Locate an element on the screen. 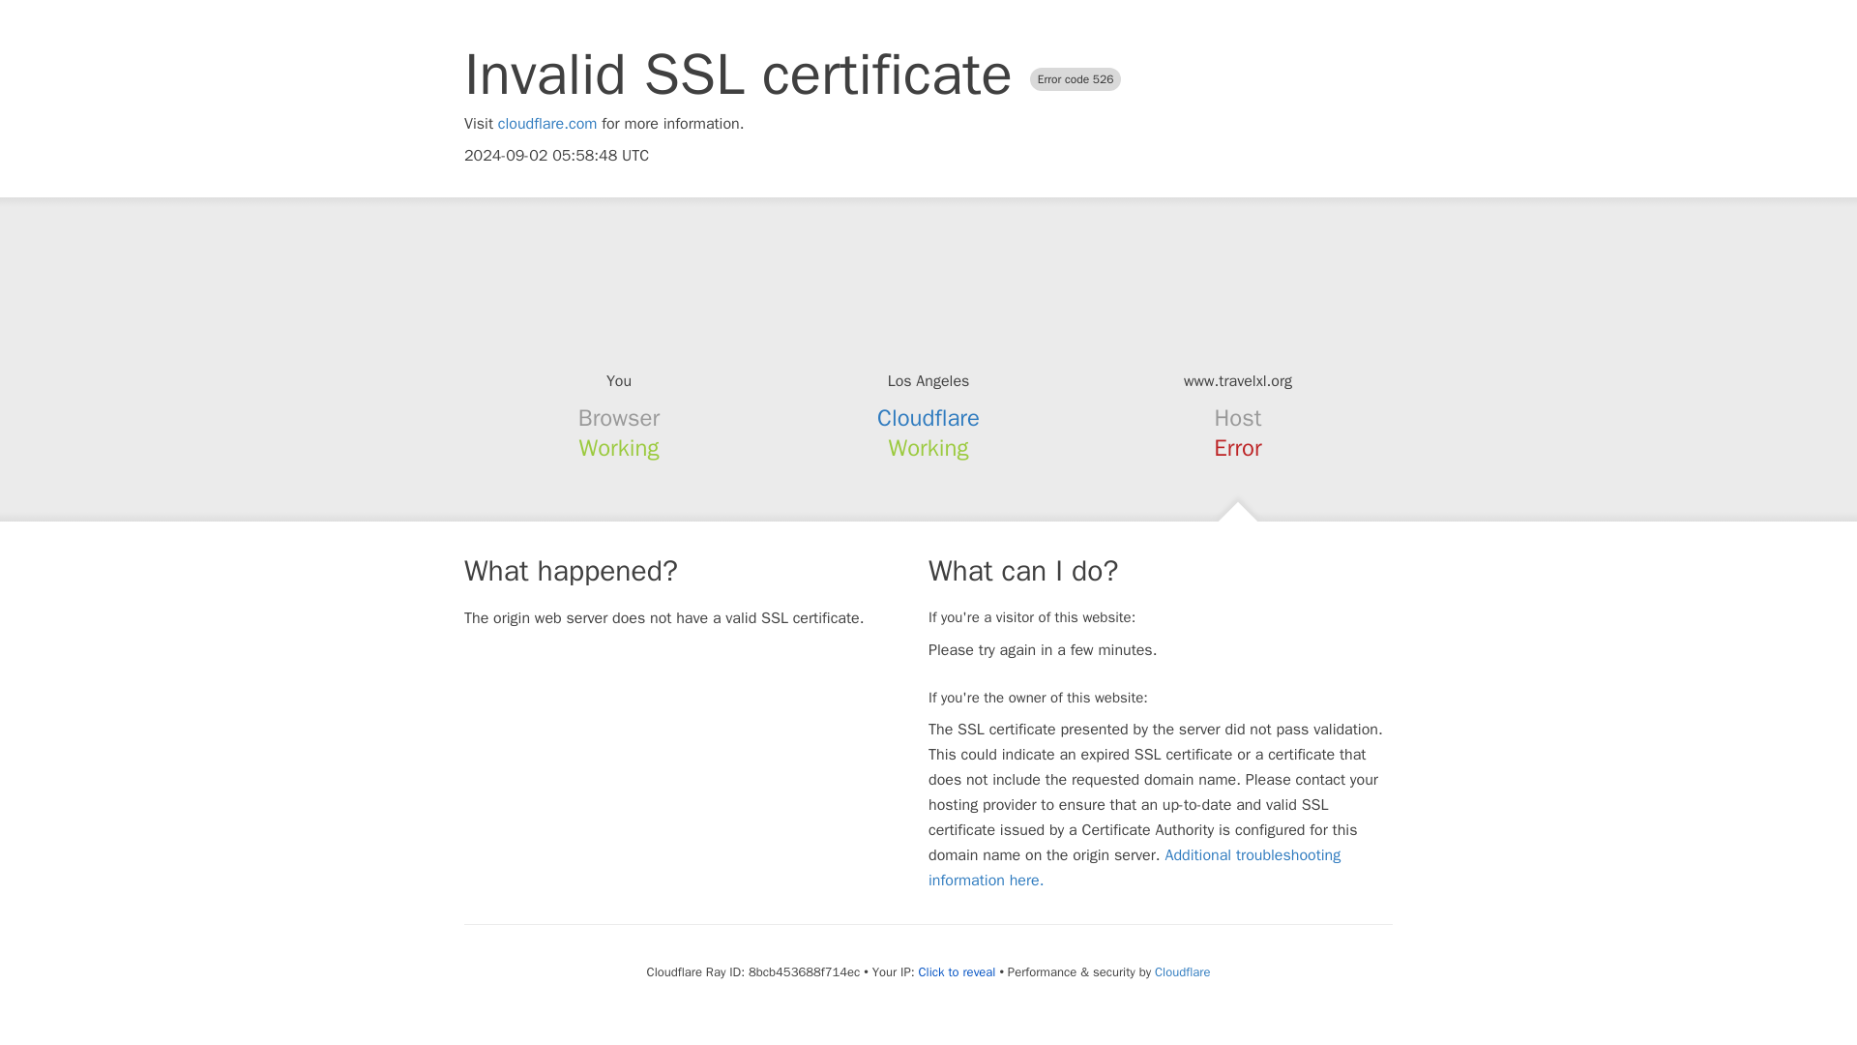 The width and height of the screenshot is (1857, 1045). Click to reveal is located at coordinates (958, 971).